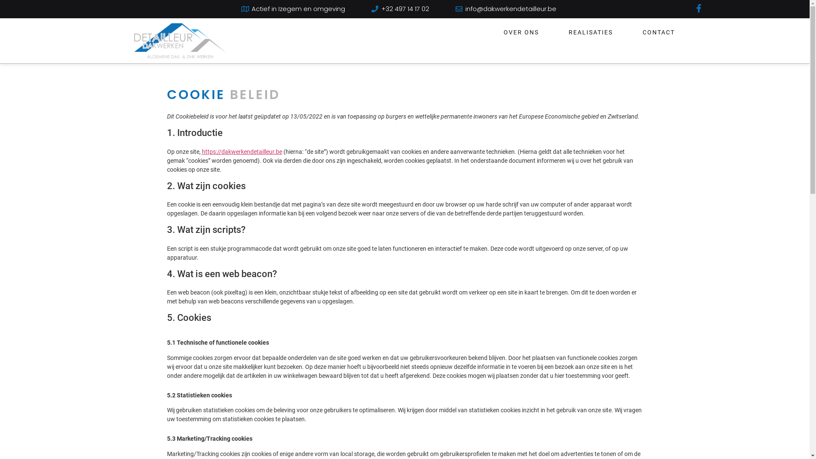  Describe the element at coordinates (658, 32) in the screenshot. I see `CONTACT` at that location.